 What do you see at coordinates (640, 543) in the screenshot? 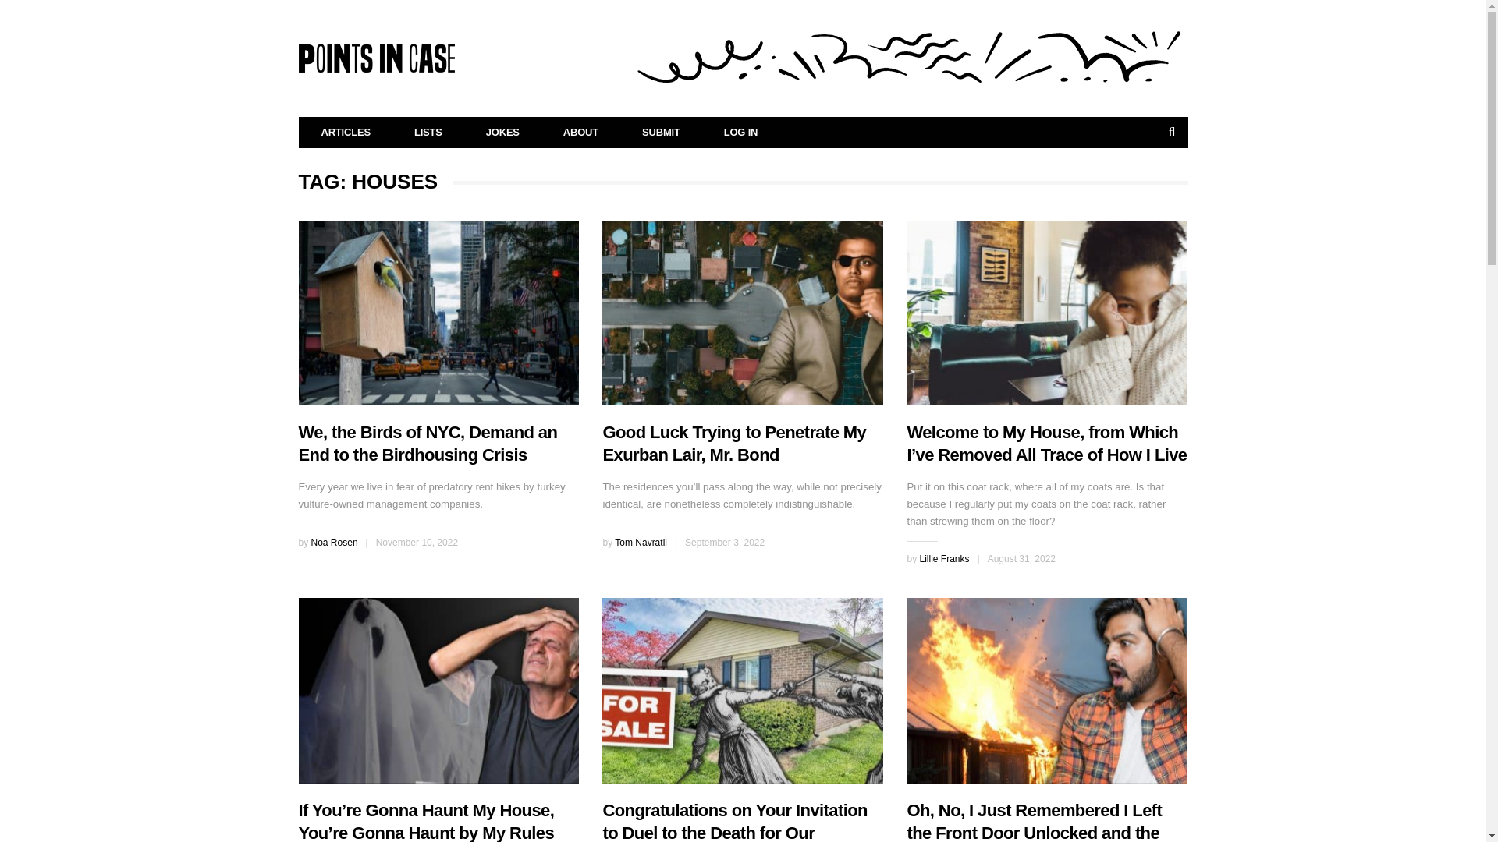
I see `Tom Navratil` at bounding box center [640, 543].